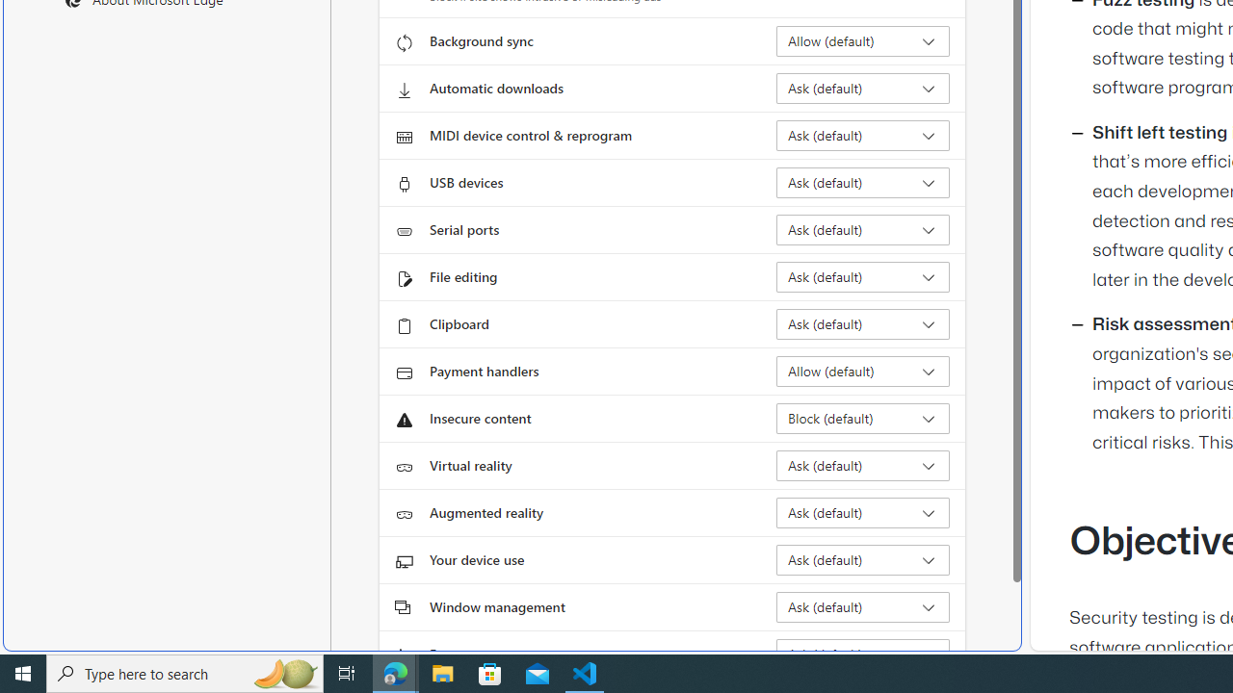  I want to click on Serial ports Ask (default), so click(863, 229).